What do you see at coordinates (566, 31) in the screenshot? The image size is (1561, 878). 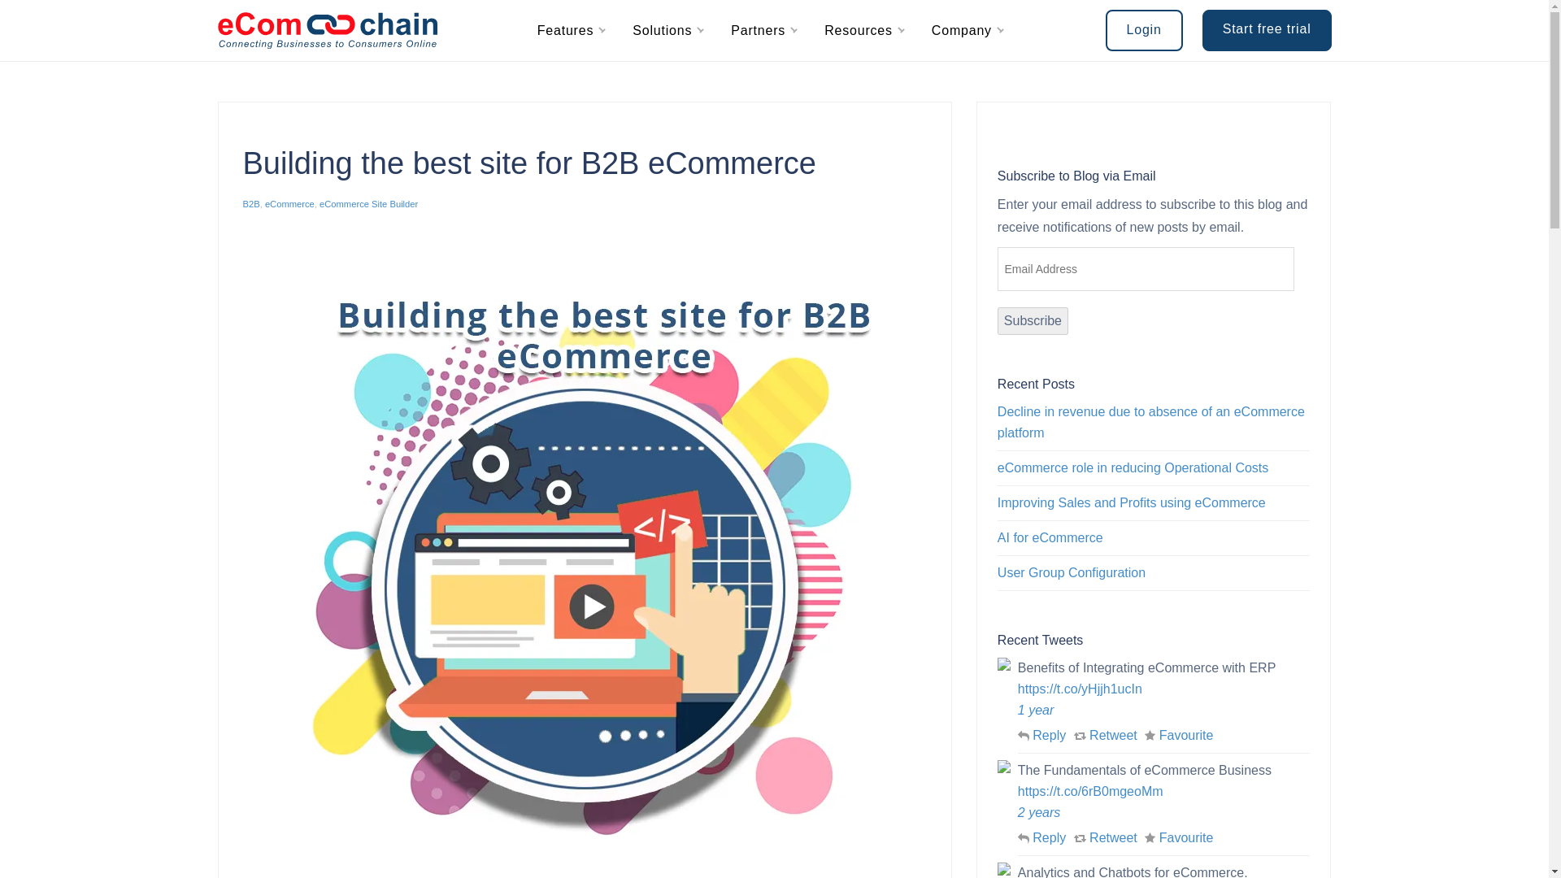 I see `Features` at bounding box center [566, 31].